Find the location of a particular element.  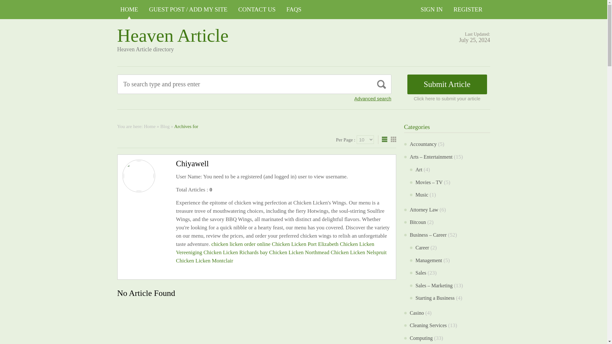

chicken licken order online is located at coordinates (241, 244).